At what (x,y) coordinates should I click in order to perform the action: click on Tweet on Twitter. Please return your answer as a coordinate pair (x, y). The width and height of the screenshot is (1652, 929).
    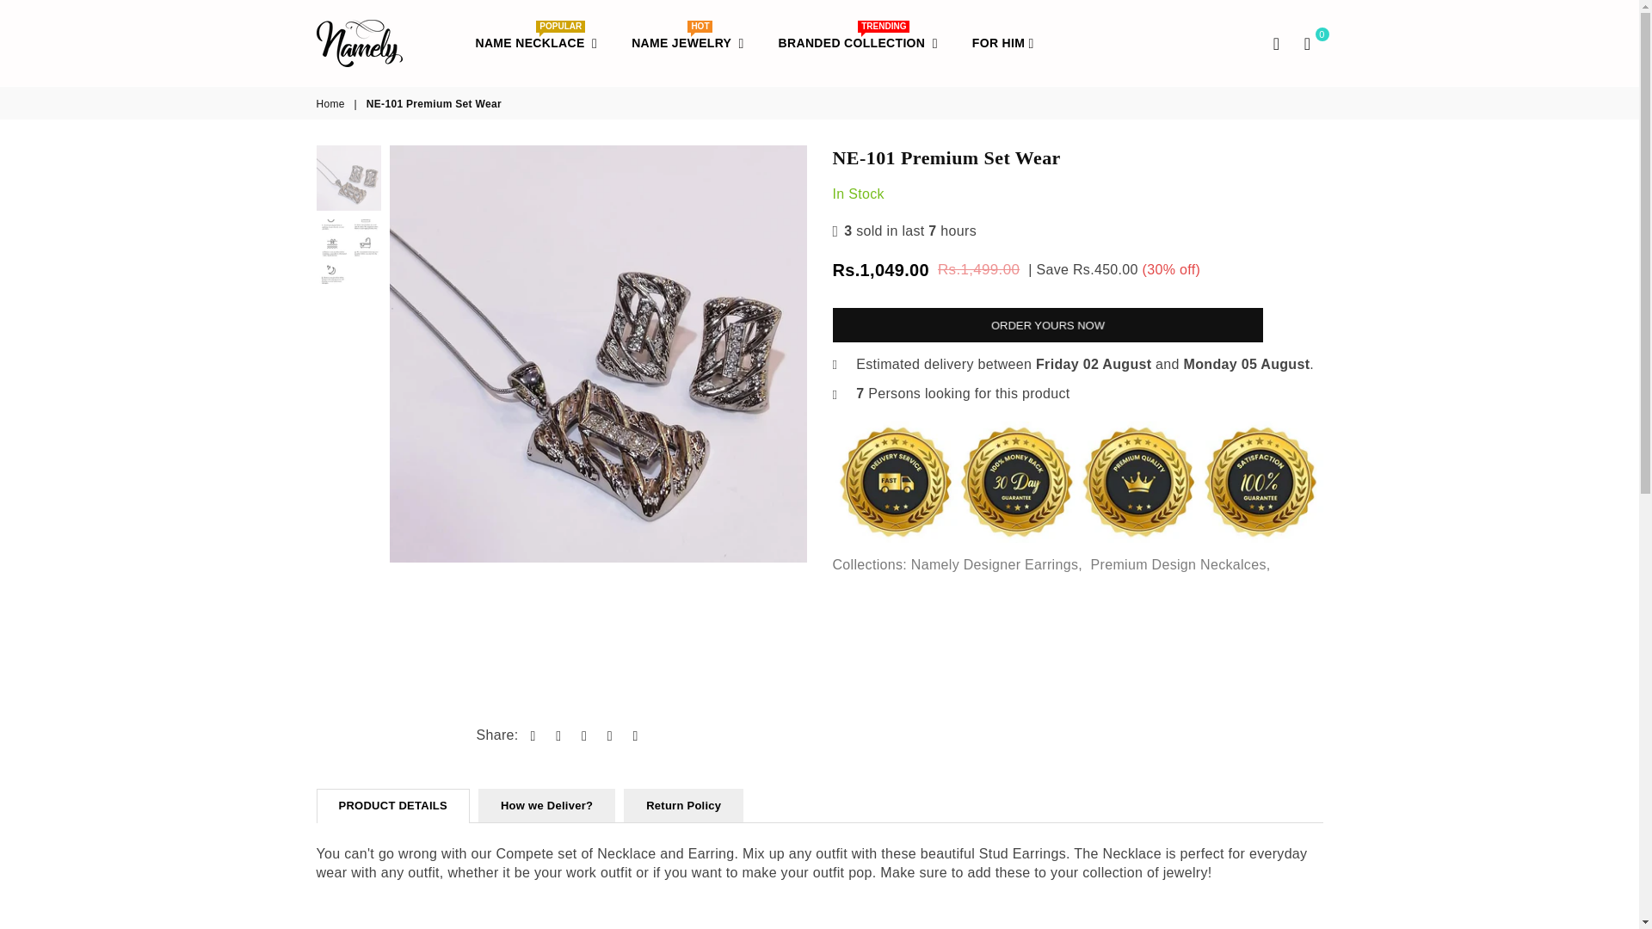
    Looking at the image, I should click on (635, 735).